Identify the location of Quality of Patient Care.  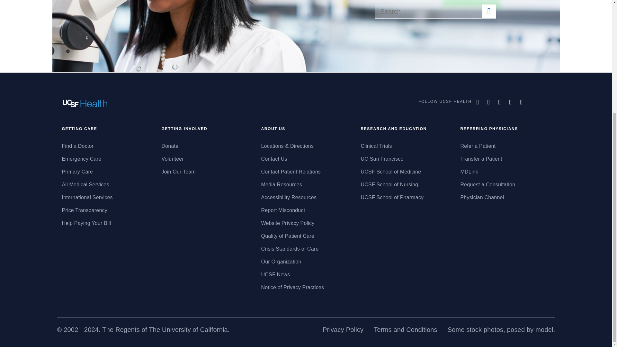
(306, 236).